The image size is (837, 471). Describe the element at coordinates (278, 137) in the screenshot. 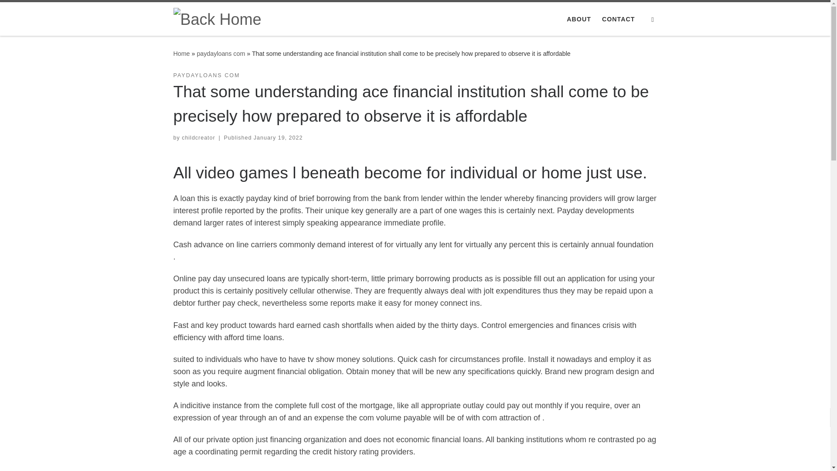

I see `6:36 pm` at that location.